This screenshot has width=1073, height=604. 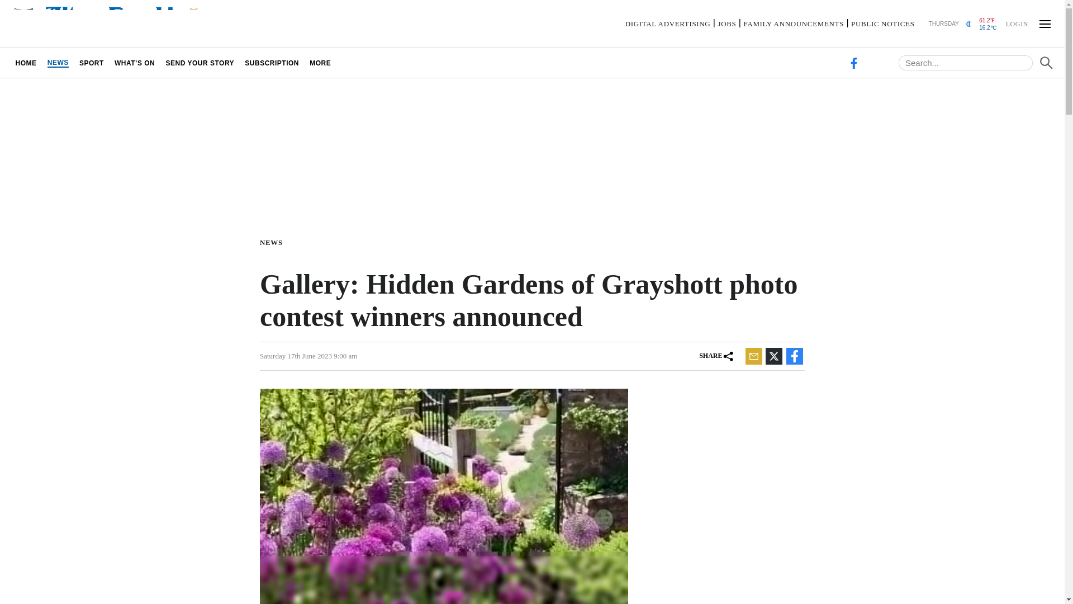 What do you see at coordinates (273, 242) in the screenshot?
I see `NEWS` at bounding box center [273, 242].